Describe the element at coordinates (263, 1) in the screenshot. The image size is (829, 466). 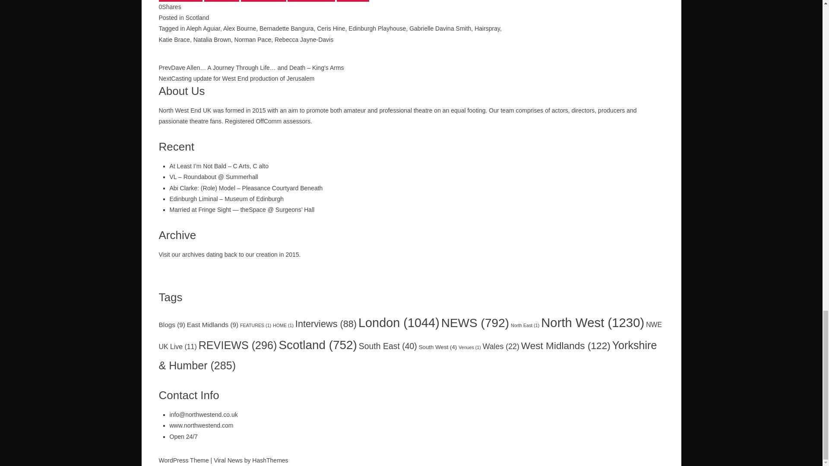
I see `WhatsApp` at that location.